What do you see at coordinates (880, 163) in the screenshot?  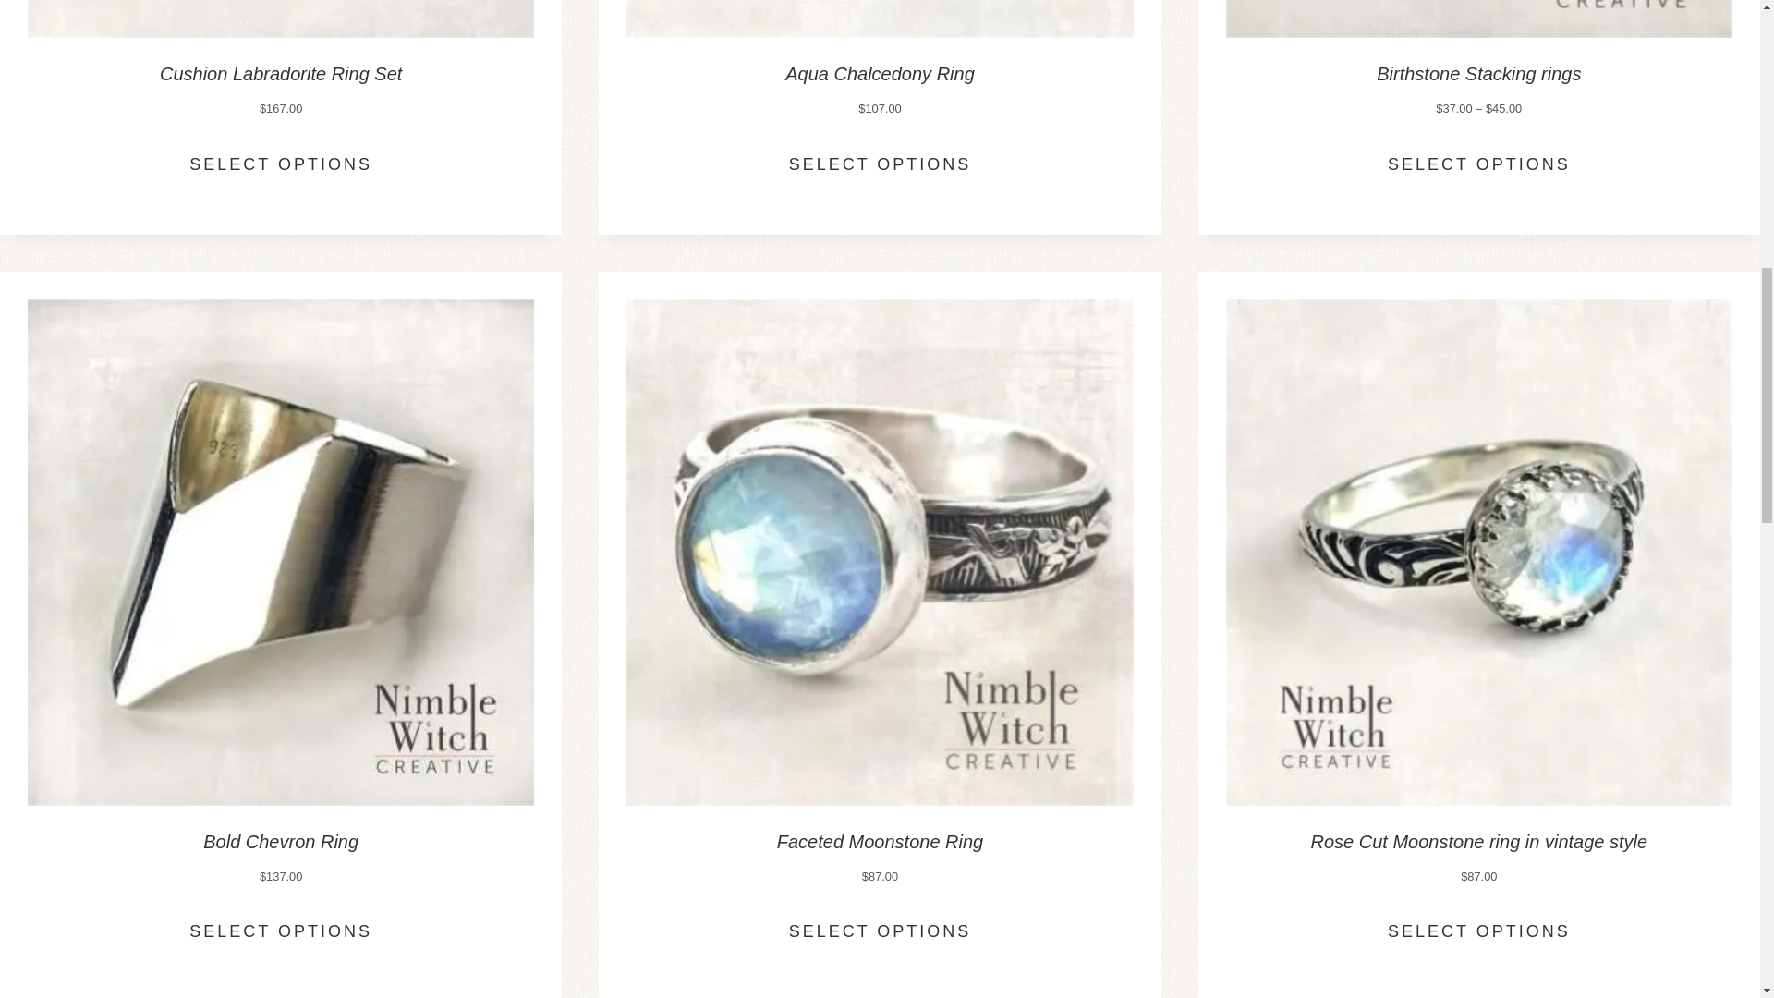 I see `SELECT OPTIONS` at bounding box center [880, 163].